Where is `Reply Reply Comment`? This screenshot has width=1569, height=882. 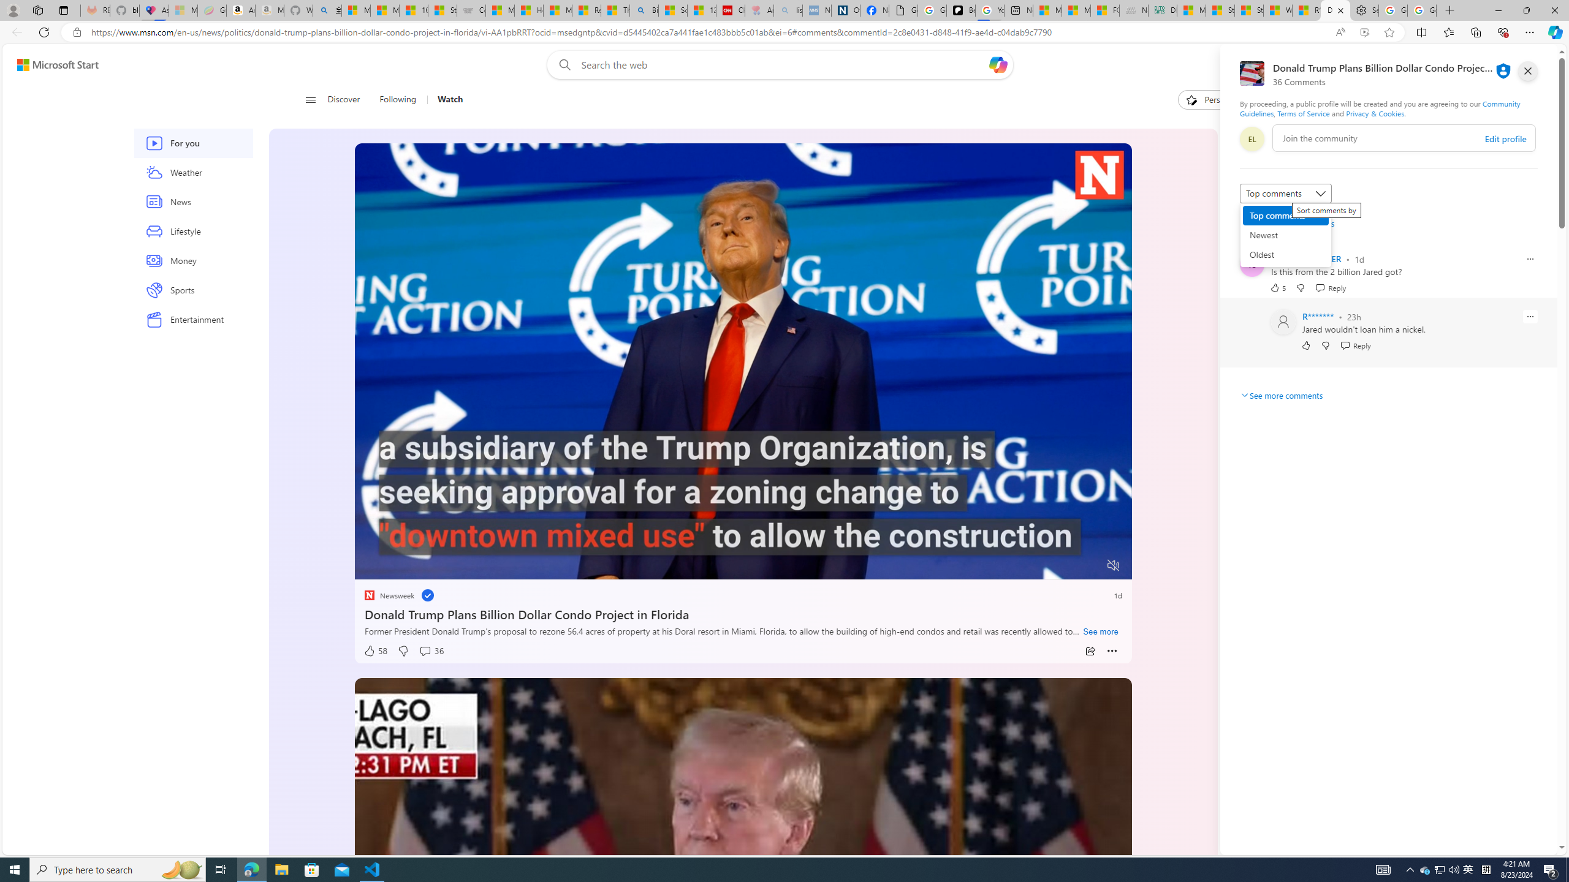 Reply Reply Comment is located at coordinates (1356, 345).